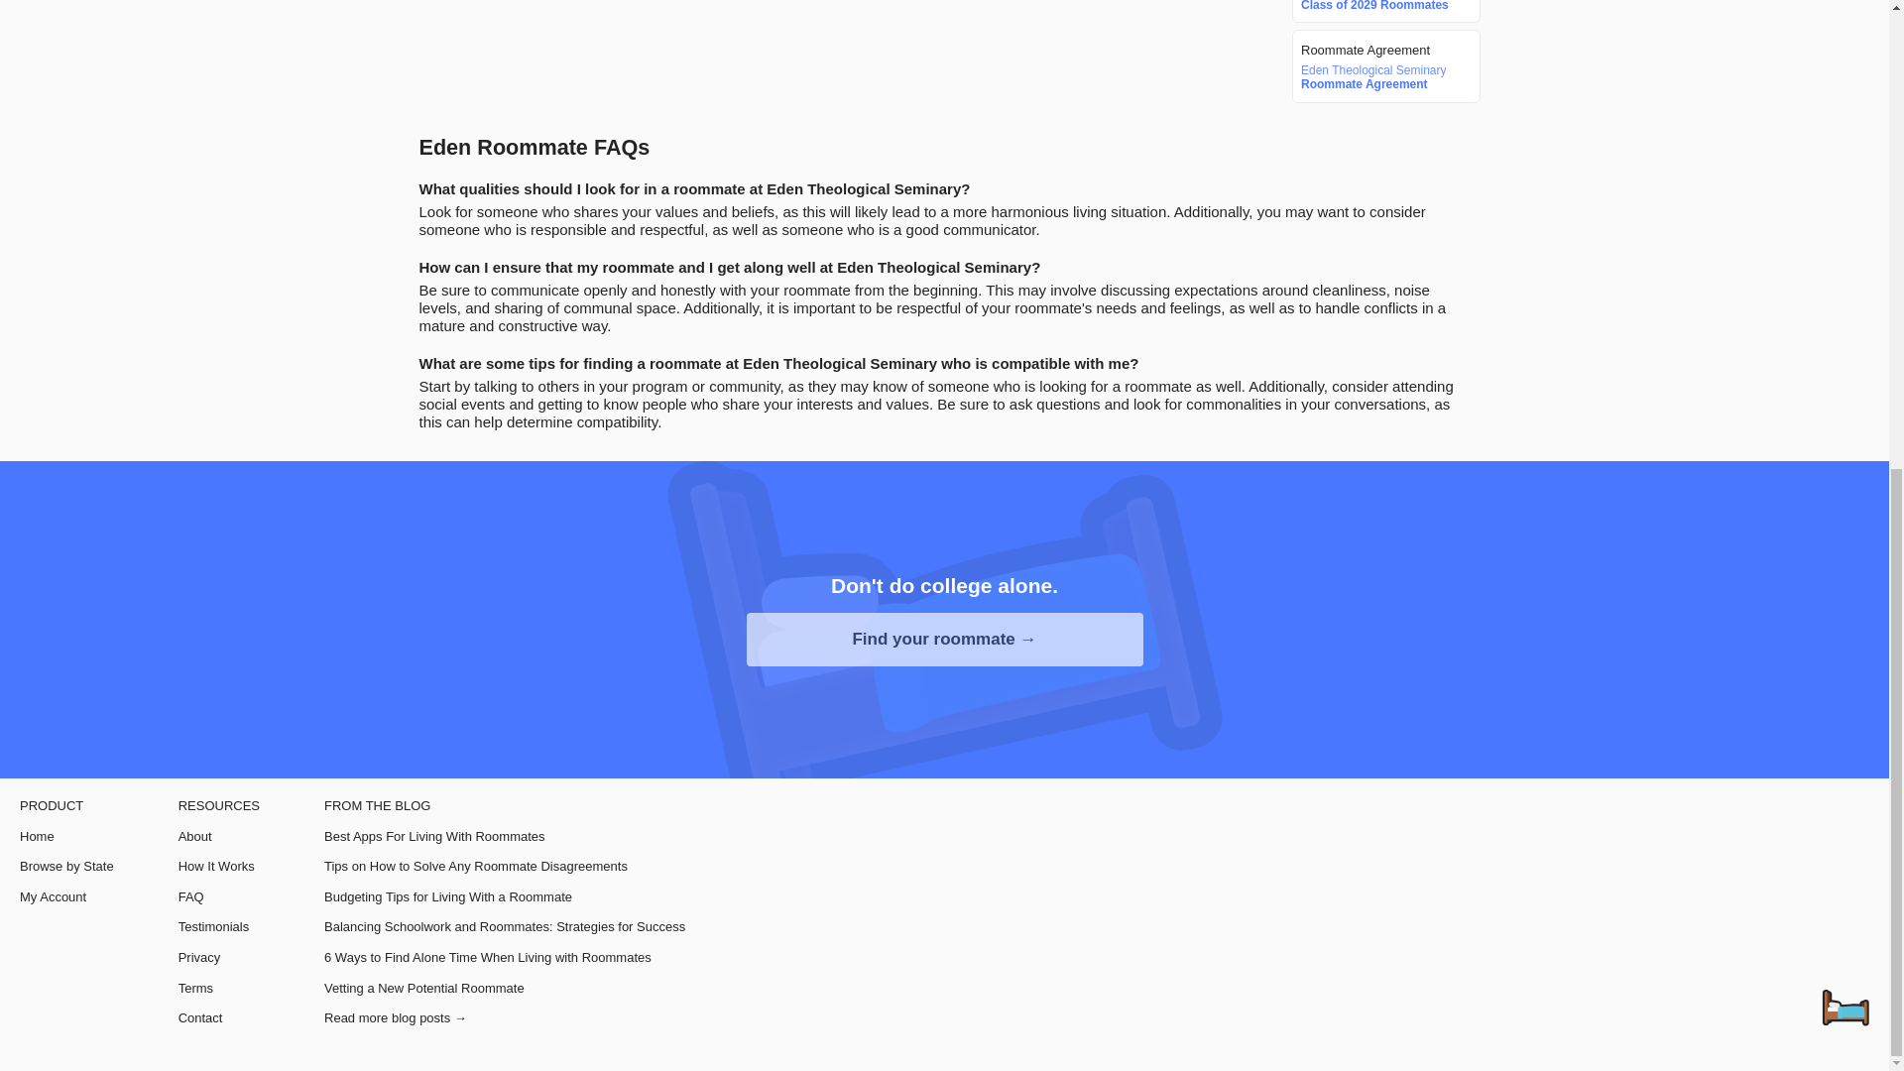 The width and height of the screenshot is (1904, 1071). I want to click on FAQ, so click(218, 896).